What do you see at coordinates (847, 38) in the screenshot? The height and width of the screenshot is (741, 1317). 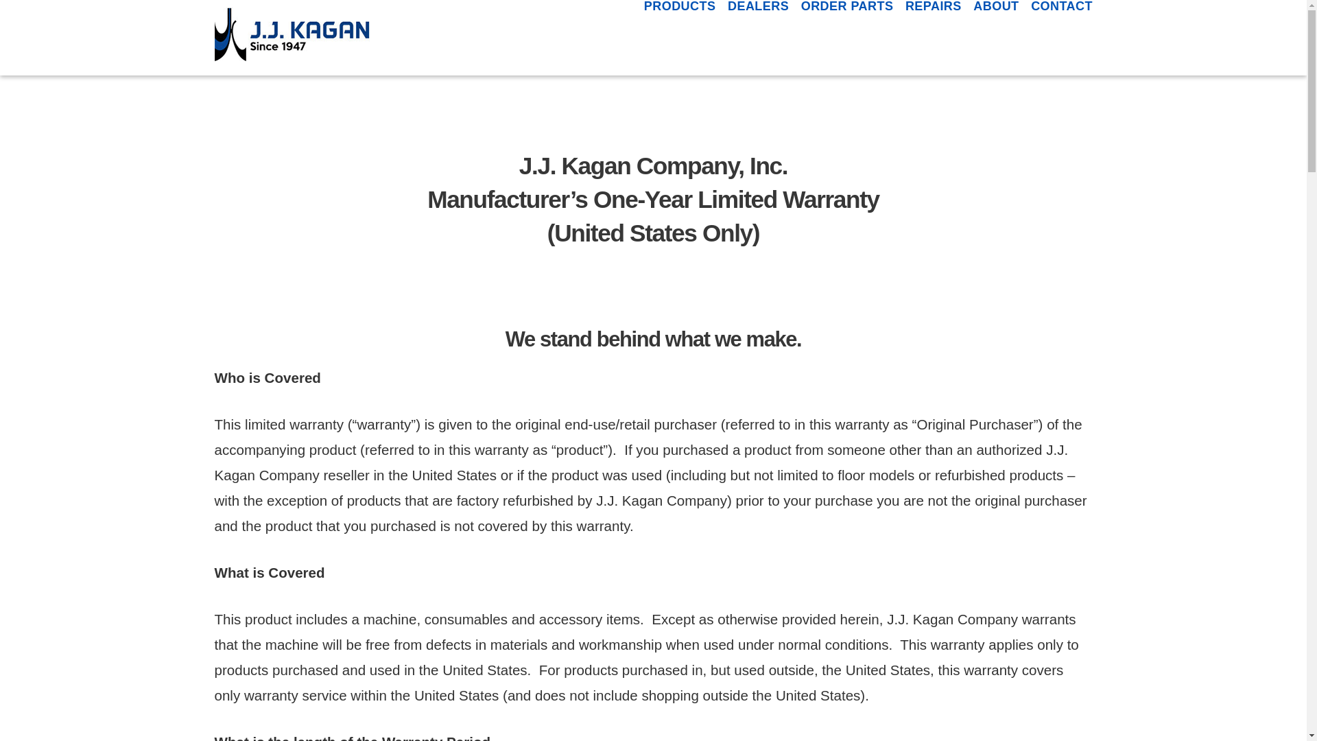 I see `ORDER PARTS` at bounding box center [847, 38].